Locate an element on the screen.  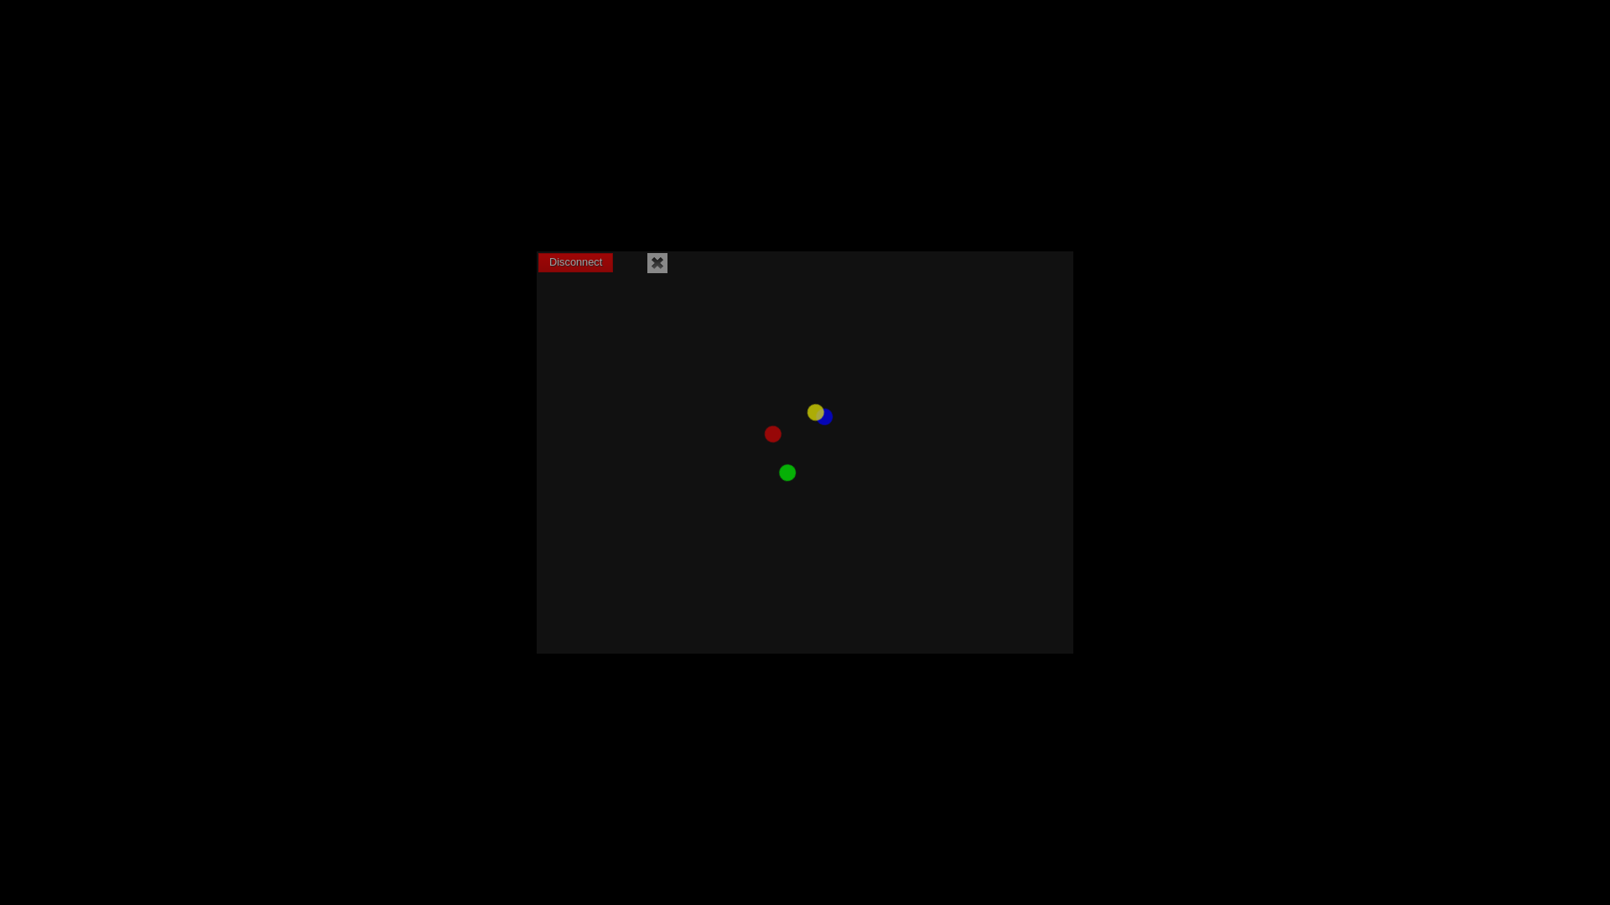
Hide local video is located at coordinates (657, 263).